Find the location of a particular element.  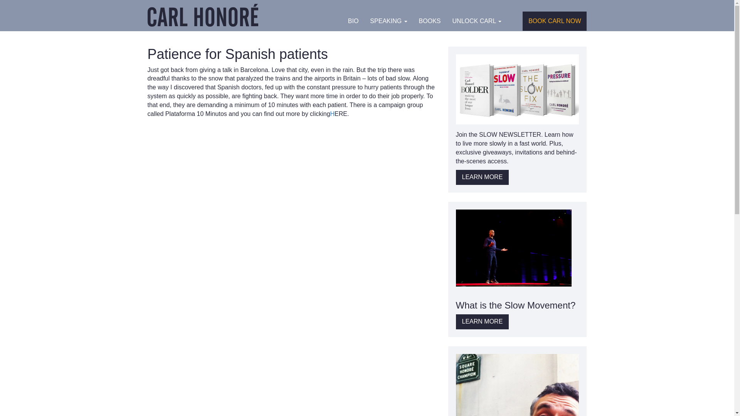

UNLOCK CARL is located at coordinates (477, 21).